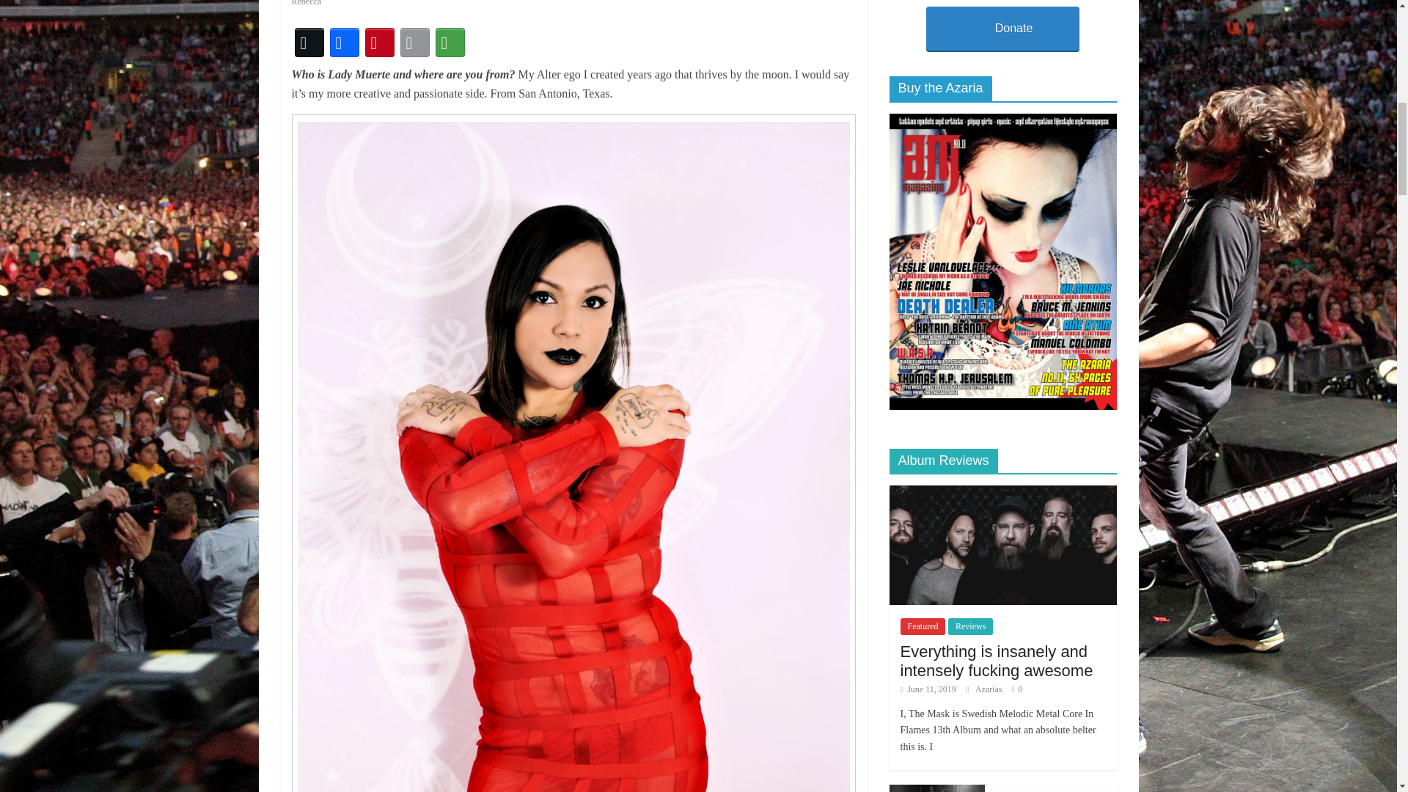  I want to click on Everything is insanely and intensely fucking awesome, so click(1002, 546).